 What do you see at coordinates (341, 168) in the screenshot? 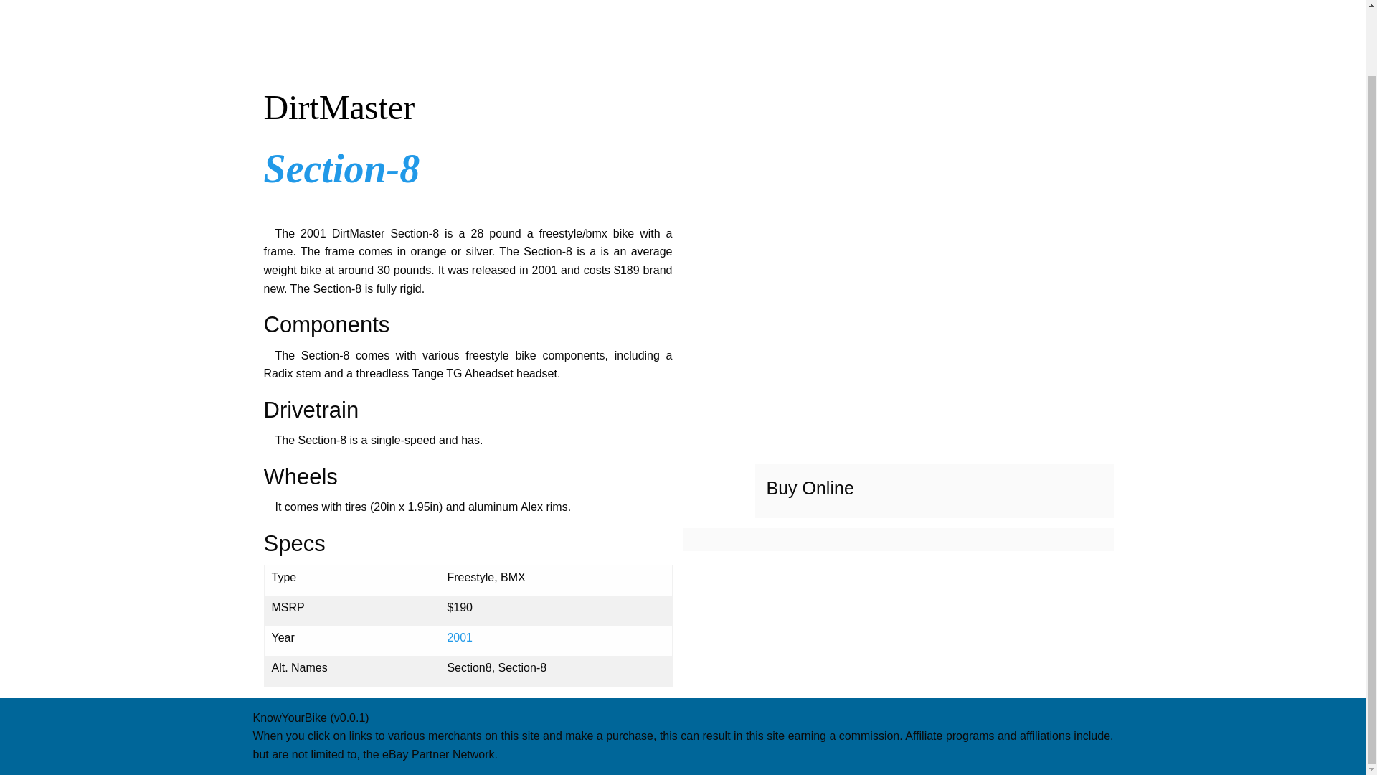
I see `Section-8` at bounding box center [341, 168].